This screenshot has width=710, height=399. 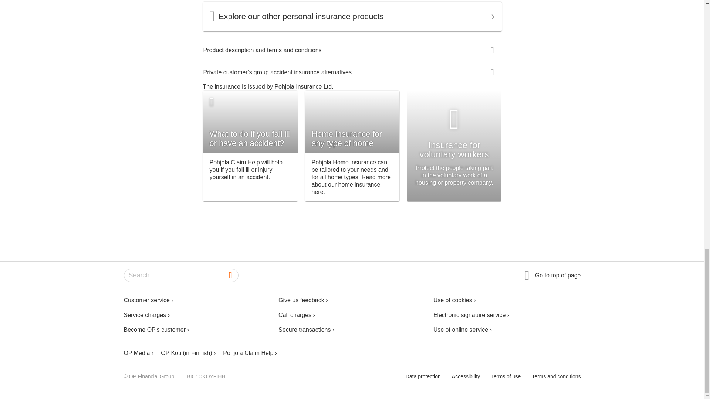 What do you see at coordinates (352, 300) in the screenshot?
I see `Give us feedback` at bounding box center [352, 300].